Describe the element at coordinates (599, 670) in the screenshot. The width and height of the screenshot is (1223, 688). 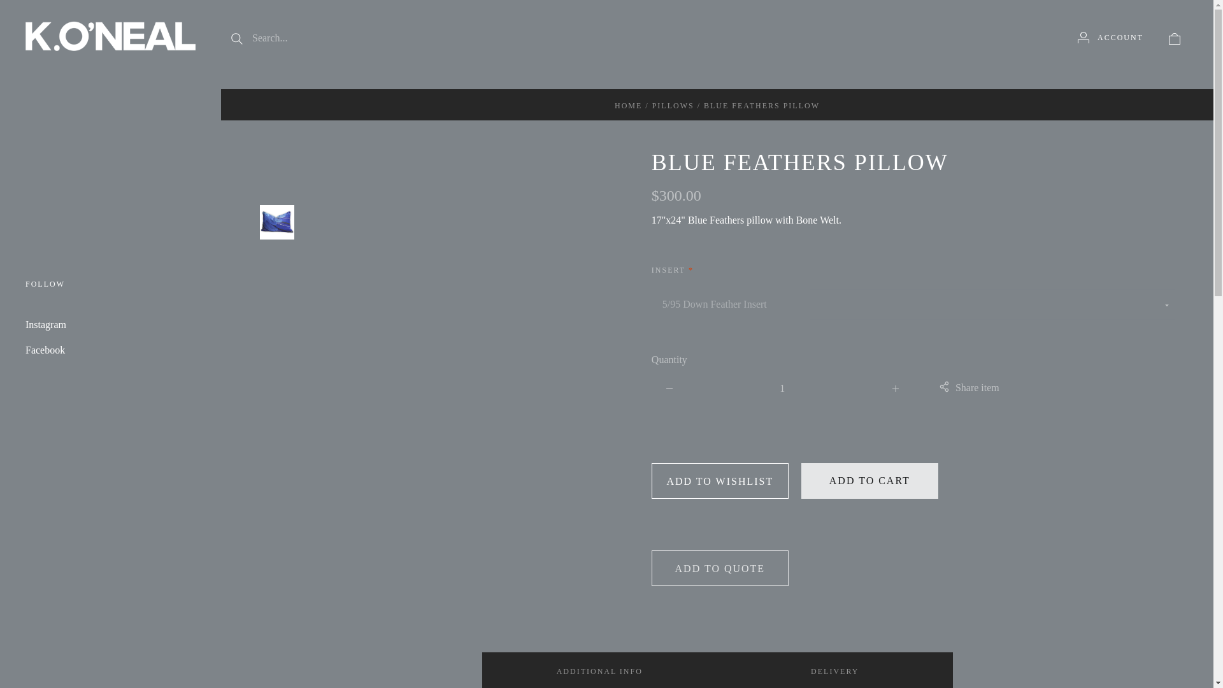
I see `ADDITIONAL INFO` at that location.